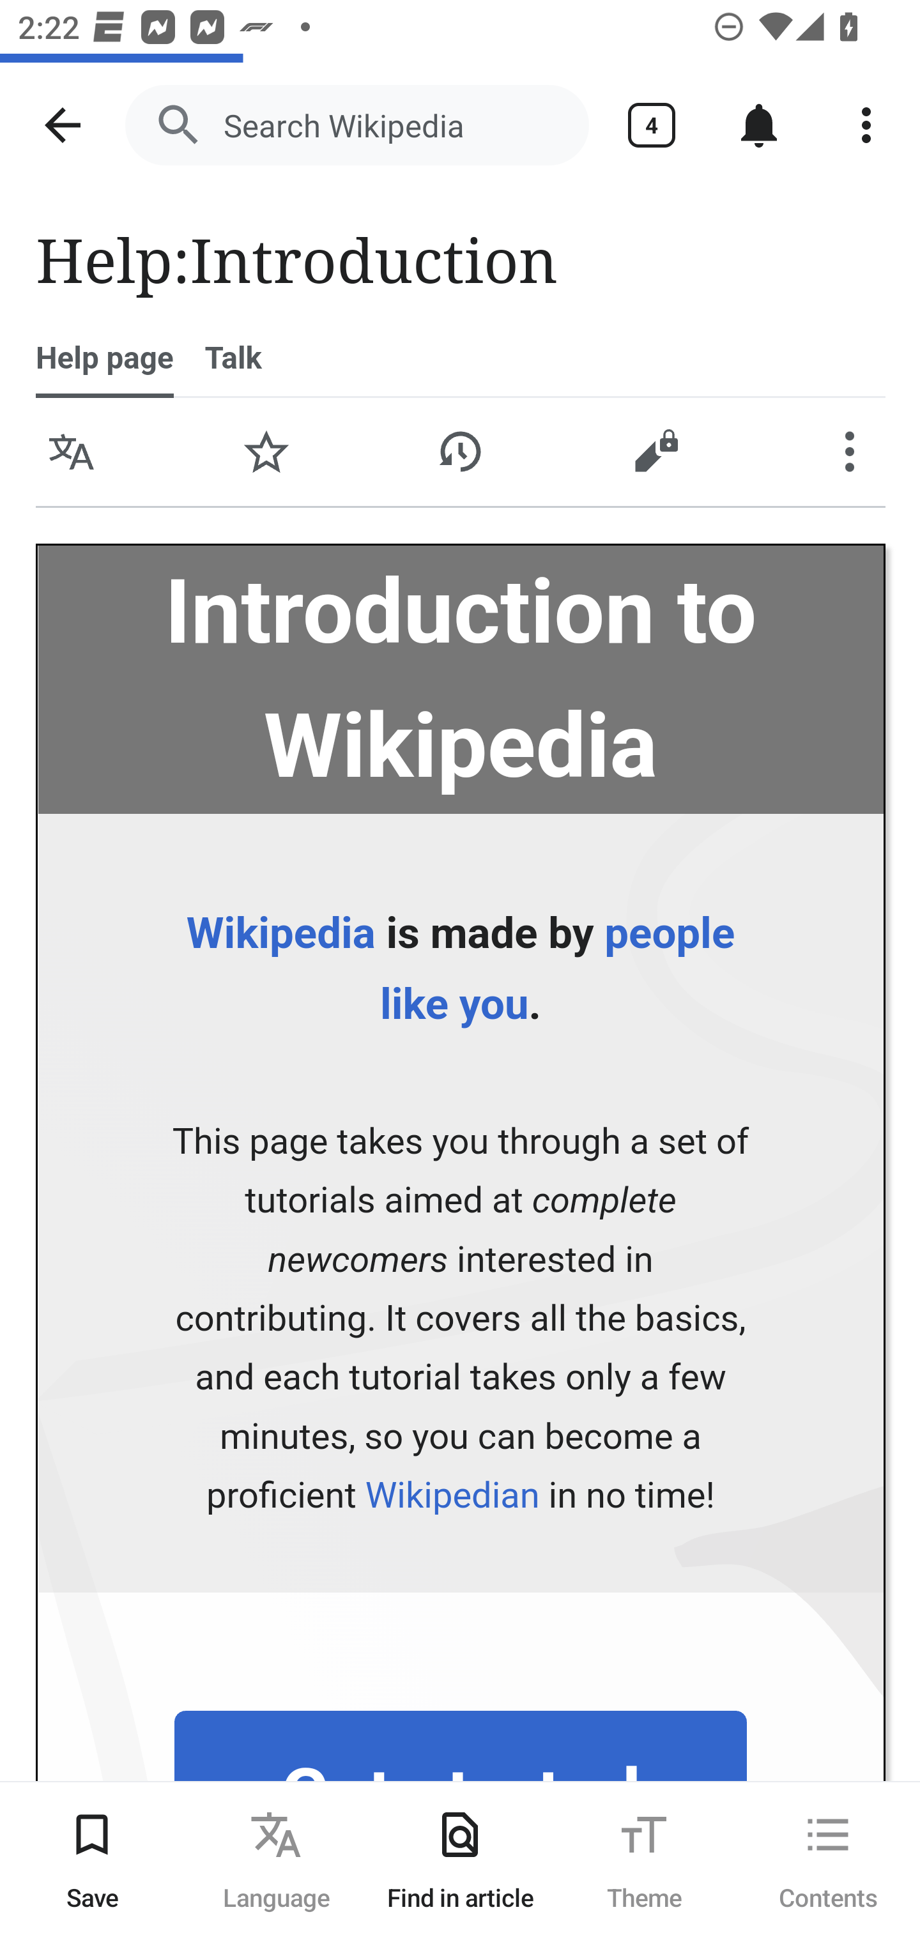 Image resolution: width=920 pixels, height=1942 pixels. Describe the element at coordinates (452, 1496) in the screenshot. I see `Wikipedian` at that location.